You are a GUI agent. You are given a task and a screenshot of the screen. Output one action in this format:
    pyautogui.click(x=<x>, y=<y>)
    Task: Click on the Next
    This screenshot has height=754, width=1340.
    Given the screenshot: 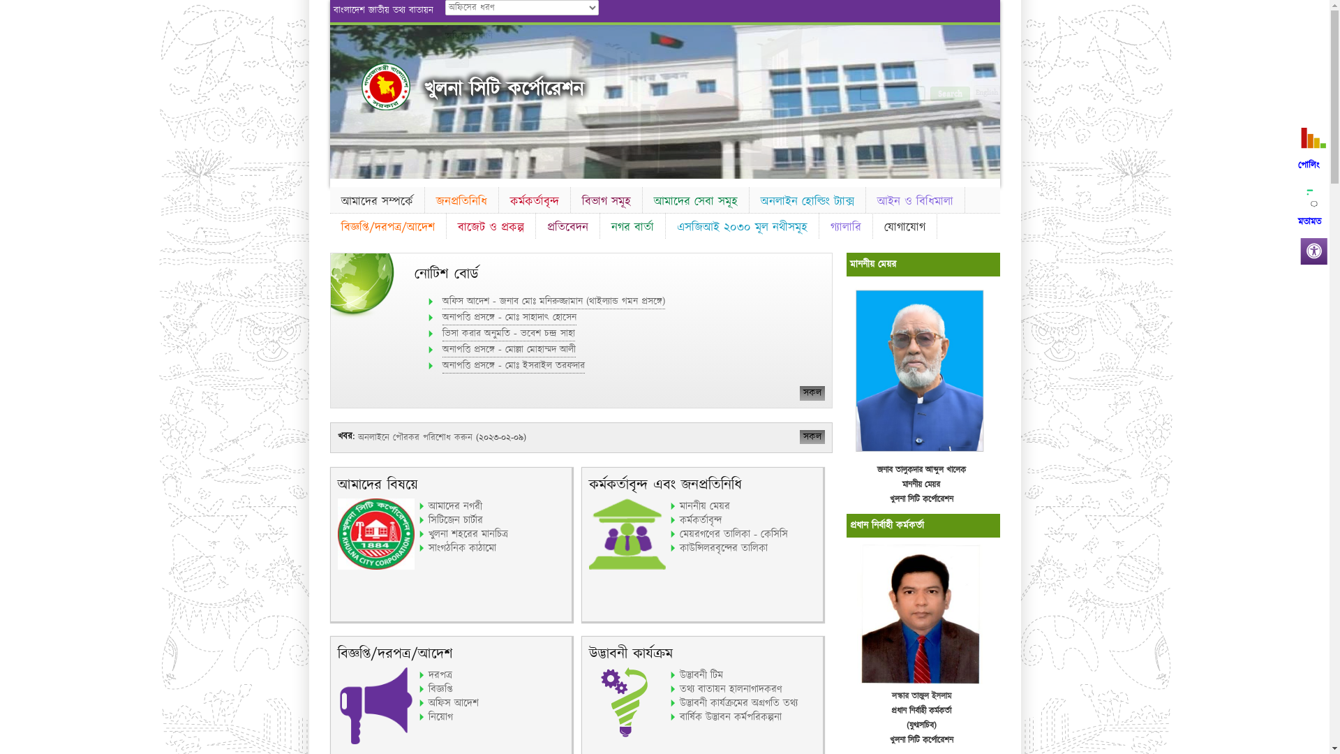 What is the action you would take?
    pyautogui.click(x=986, y=99)
    